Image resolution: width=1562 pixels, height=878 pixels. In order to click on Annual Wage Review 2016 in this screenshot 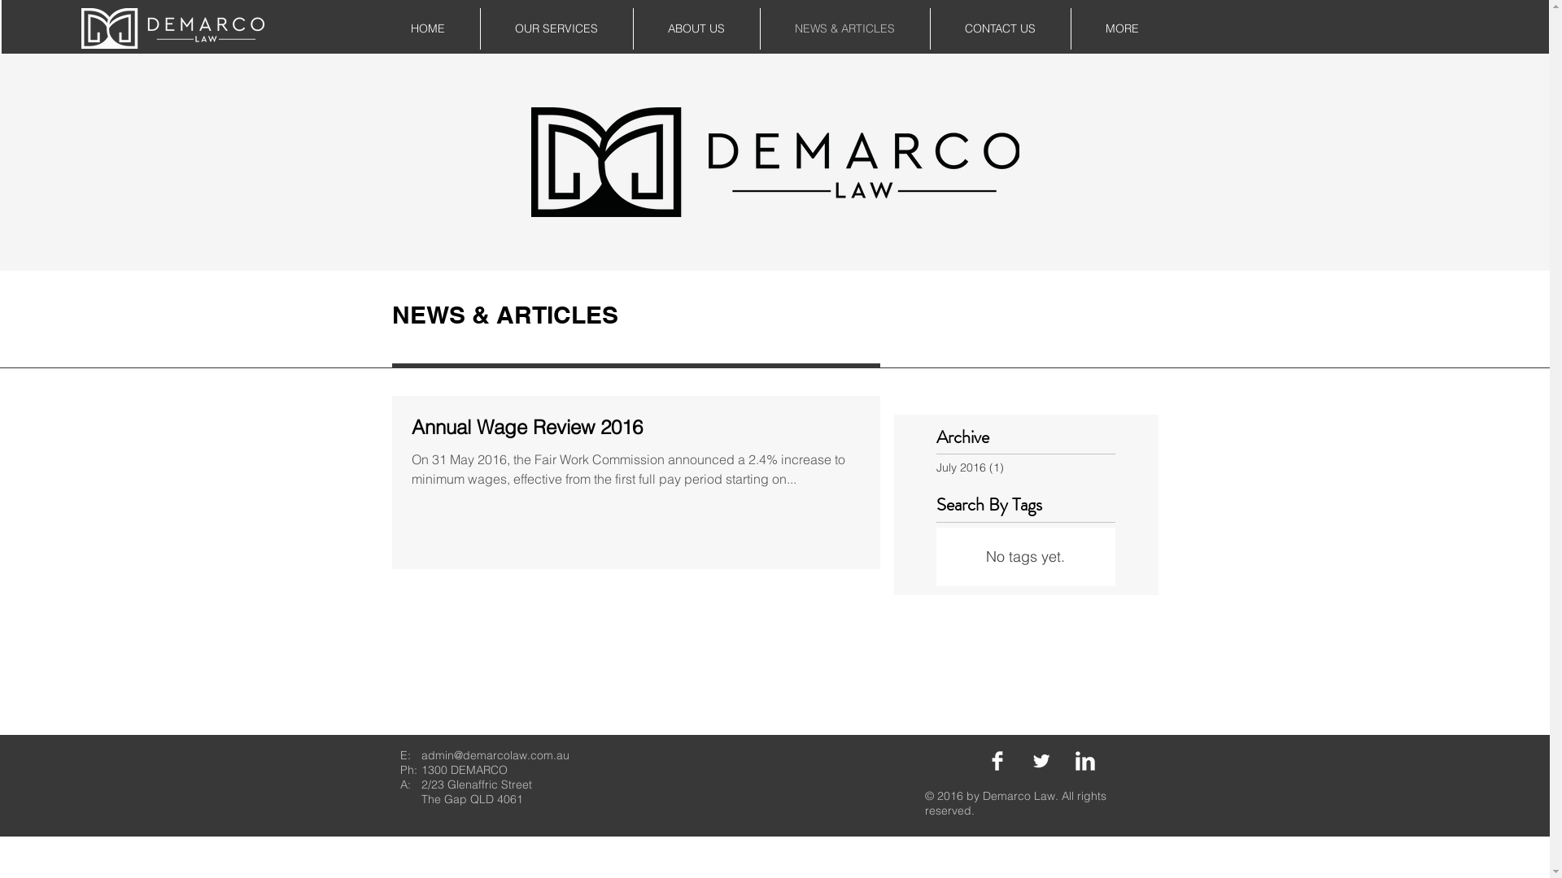, I will do `click(636, 432)`.